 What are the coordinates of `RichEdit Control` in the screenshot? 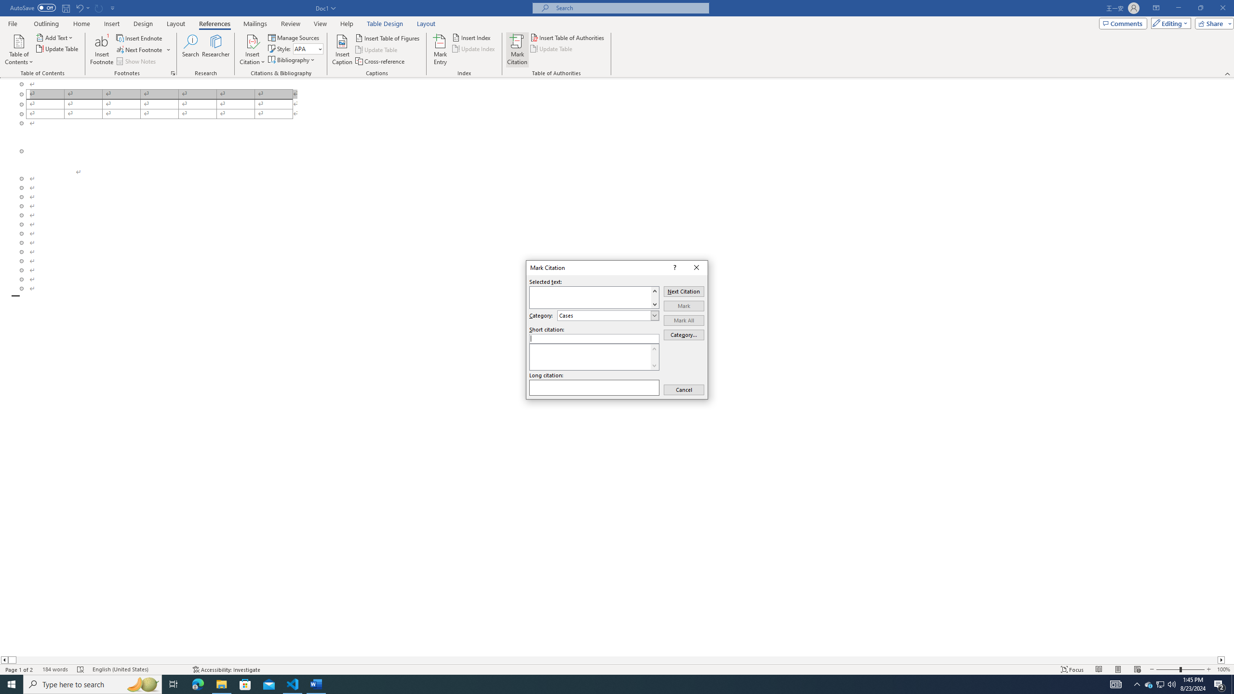 It's located at (595, 338).